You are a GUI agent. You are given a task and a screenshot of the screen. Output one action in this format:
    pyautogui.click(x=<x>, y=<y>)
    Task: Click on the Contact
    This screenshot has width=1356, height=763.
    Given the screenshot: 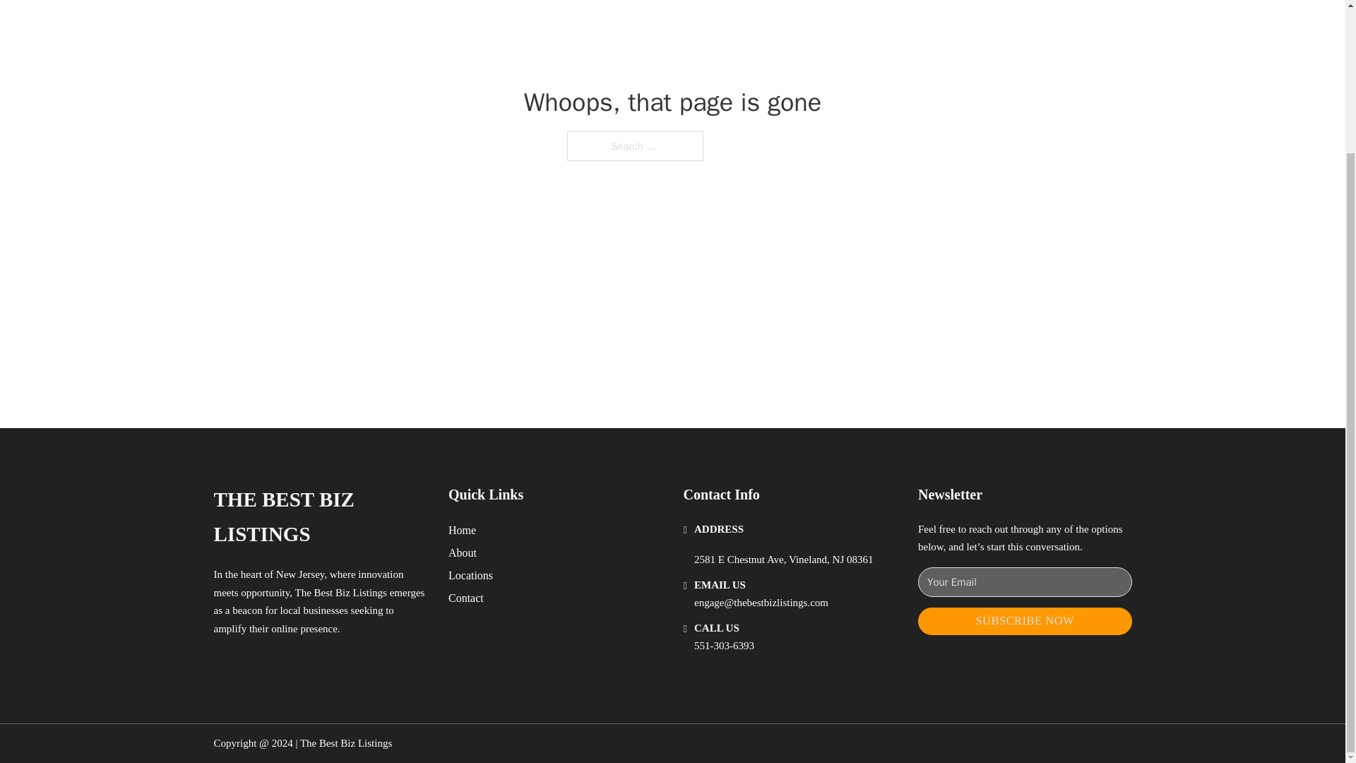 What is the action you would take?
    pyautogui.click(x=466, y=598)
    